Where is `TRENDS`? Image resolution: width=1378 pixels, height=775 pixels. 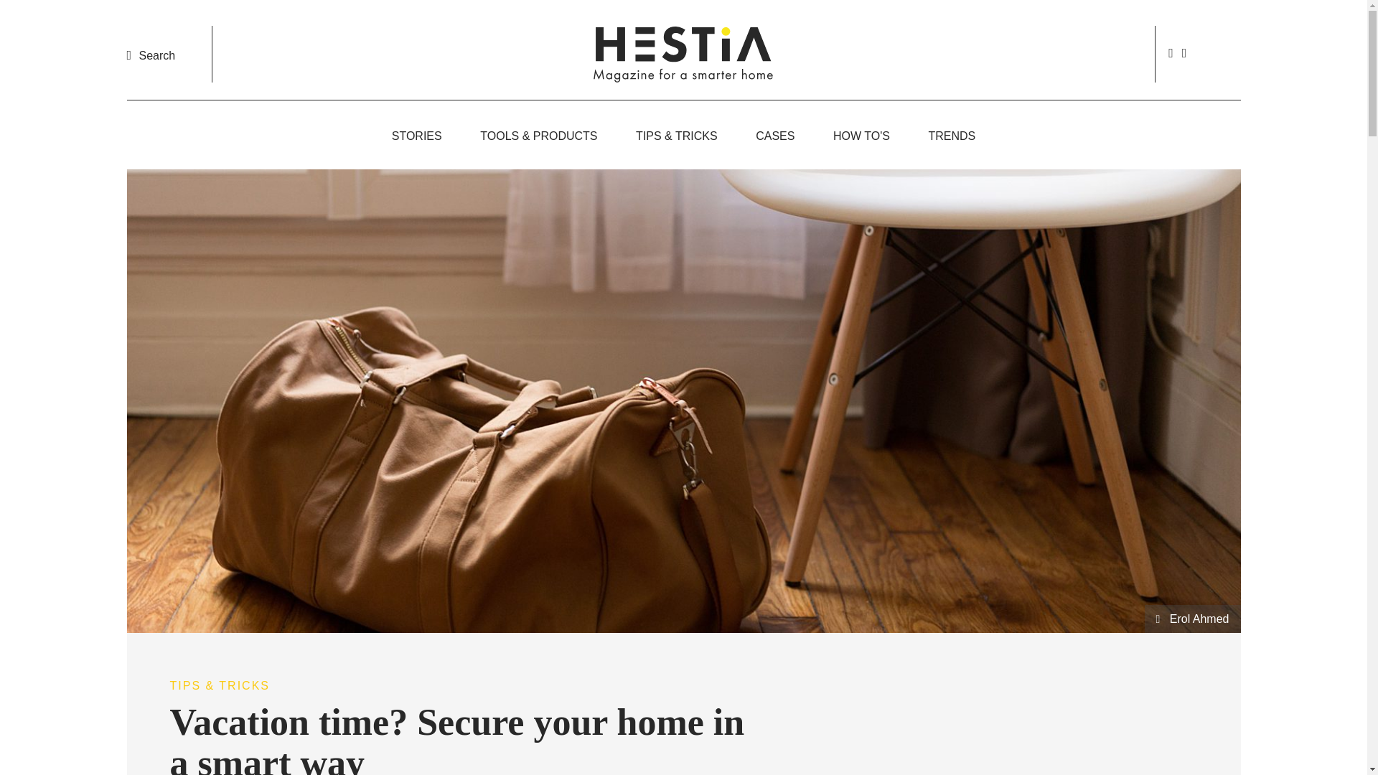
TRENDS is located at coordinates (952, 136).